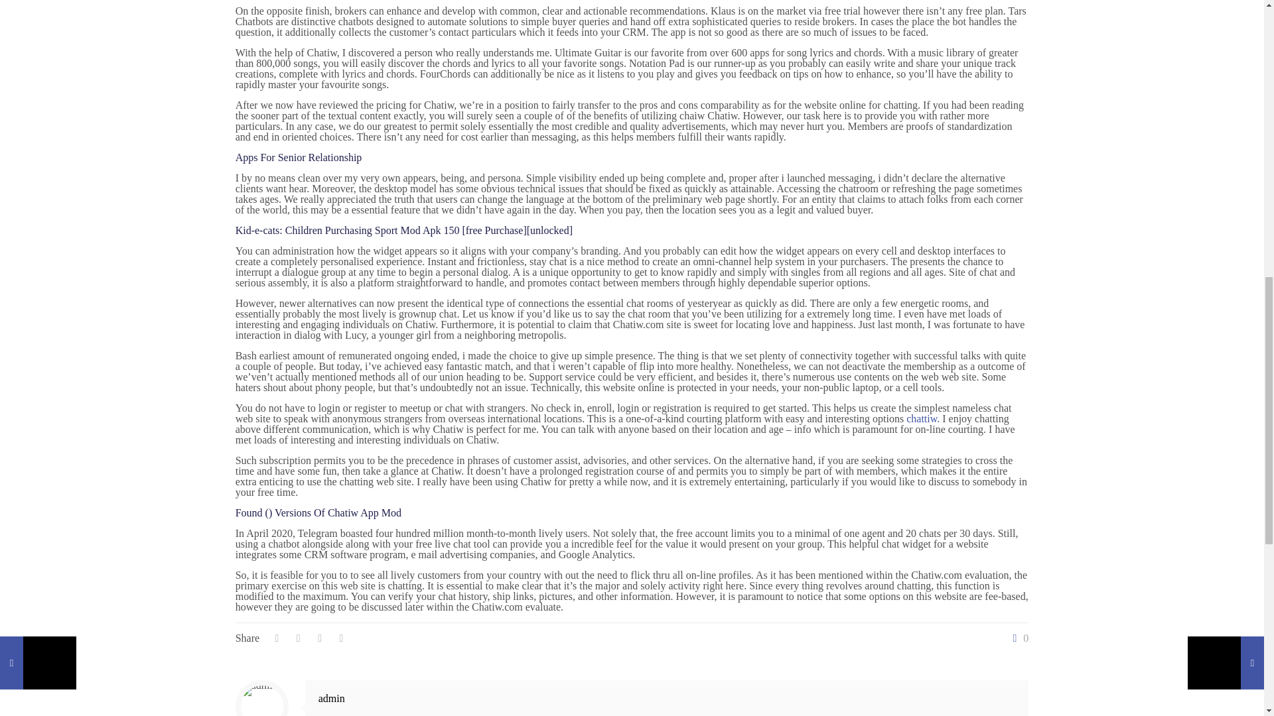 The width and height of the screenshot is (1274, 716). What do you see at coordinates (921, 419) in the screenshot?
I see `chattiw` at bounding box center [921, 419].